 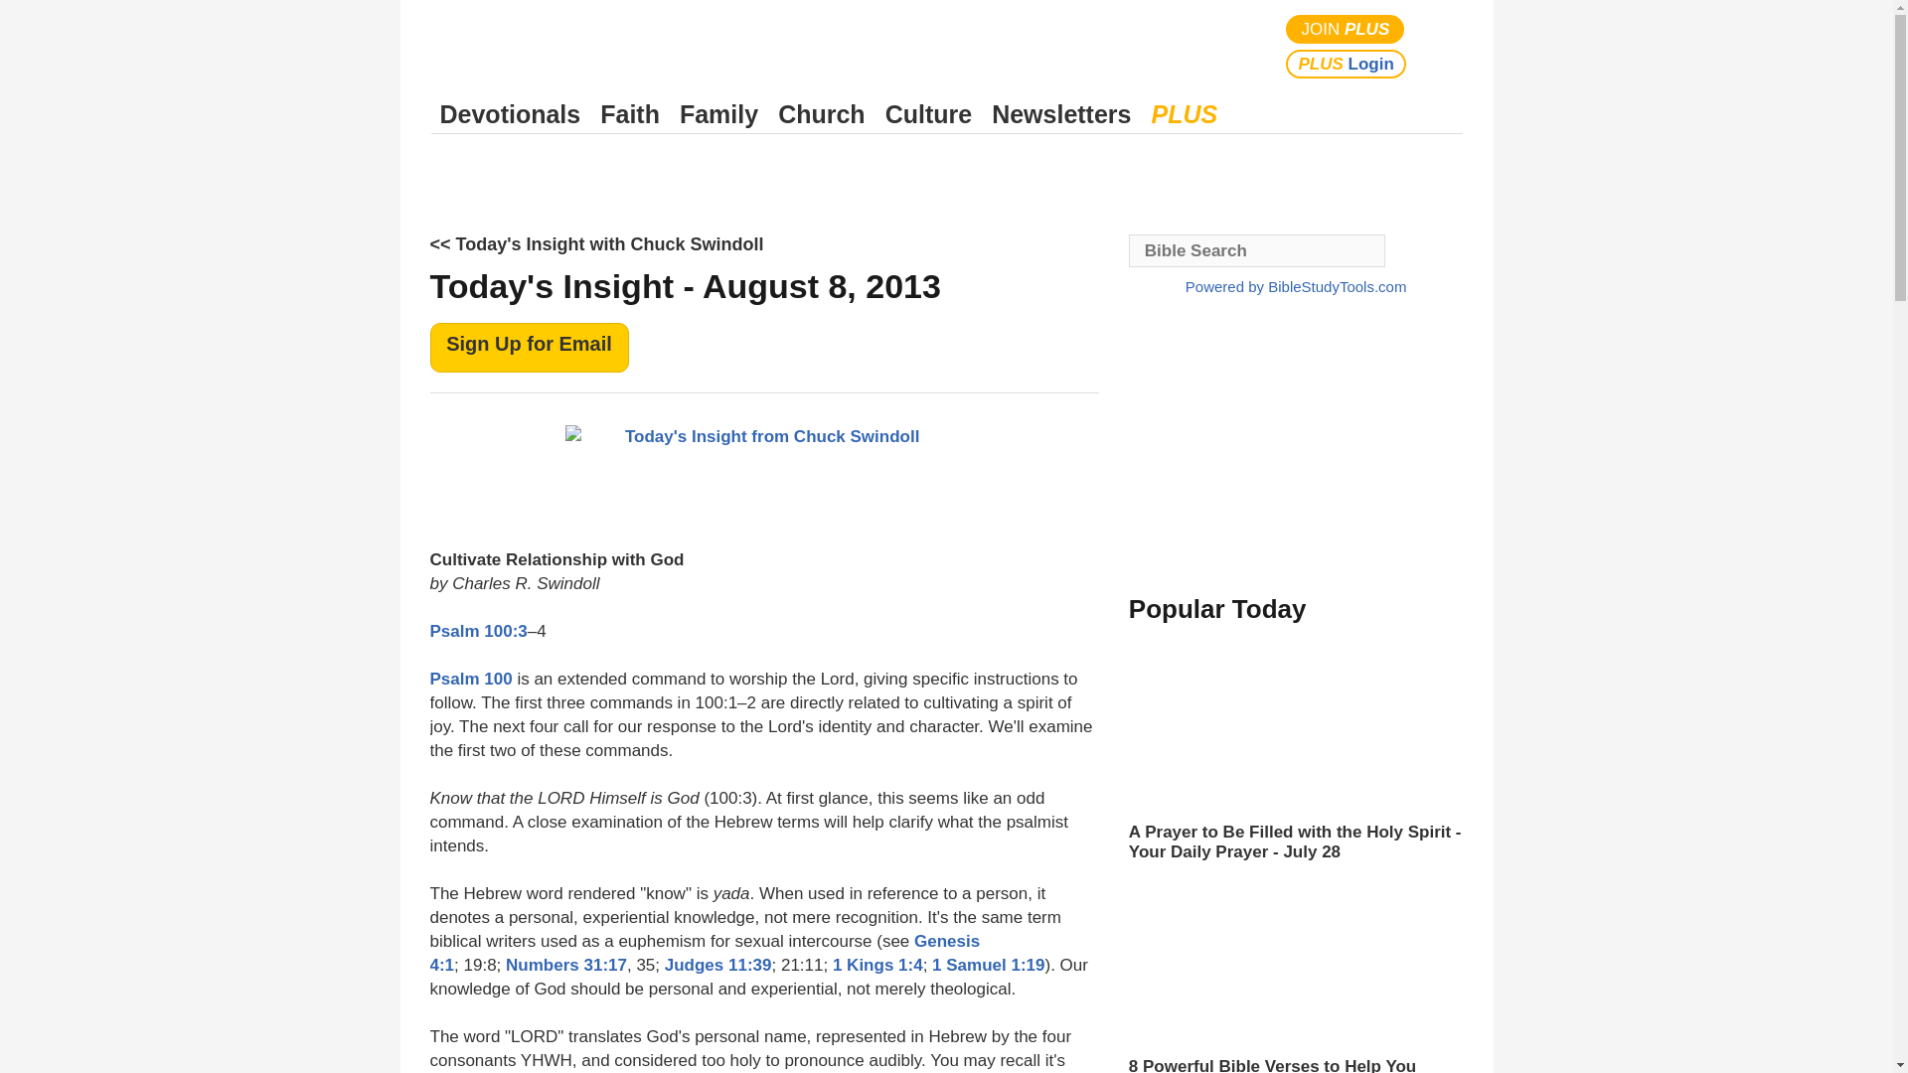 What do you see at coordinates (1346, 64) in the screenshot?
I see `Plus Login` at bounding box center [1346, 64].